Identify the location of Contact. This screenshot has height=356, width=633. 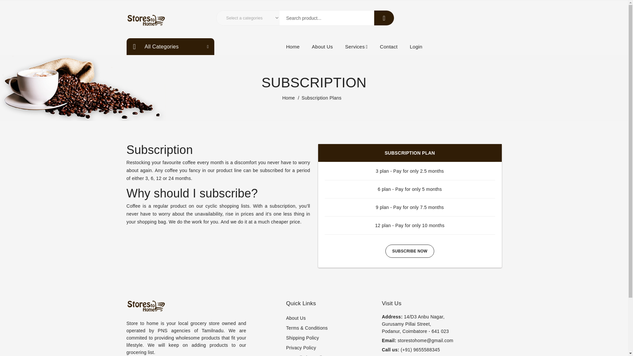
(388, 46).